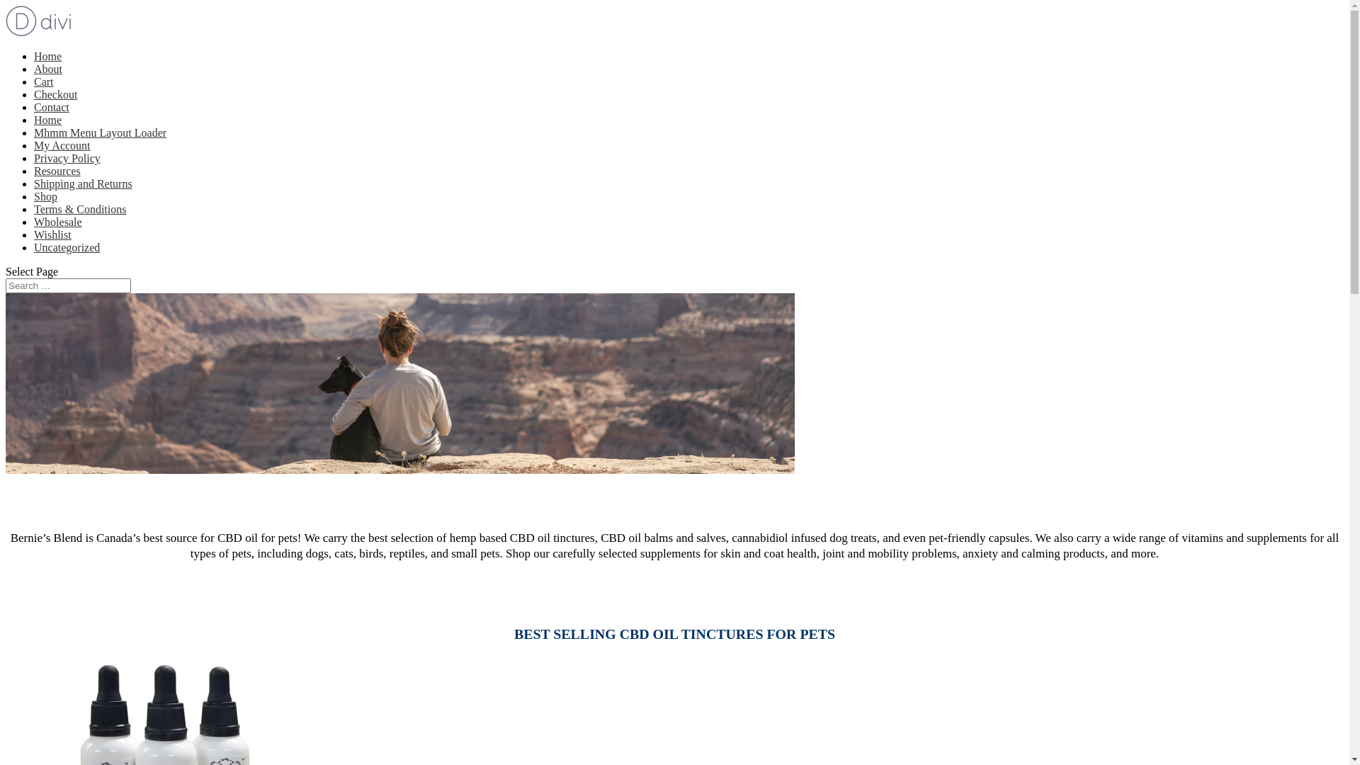 This screenshot has height=765, width=1360. What do you see at coordinates (44, 82) in the screenshot?
I see `Cart` at bounding box center [44, 82].